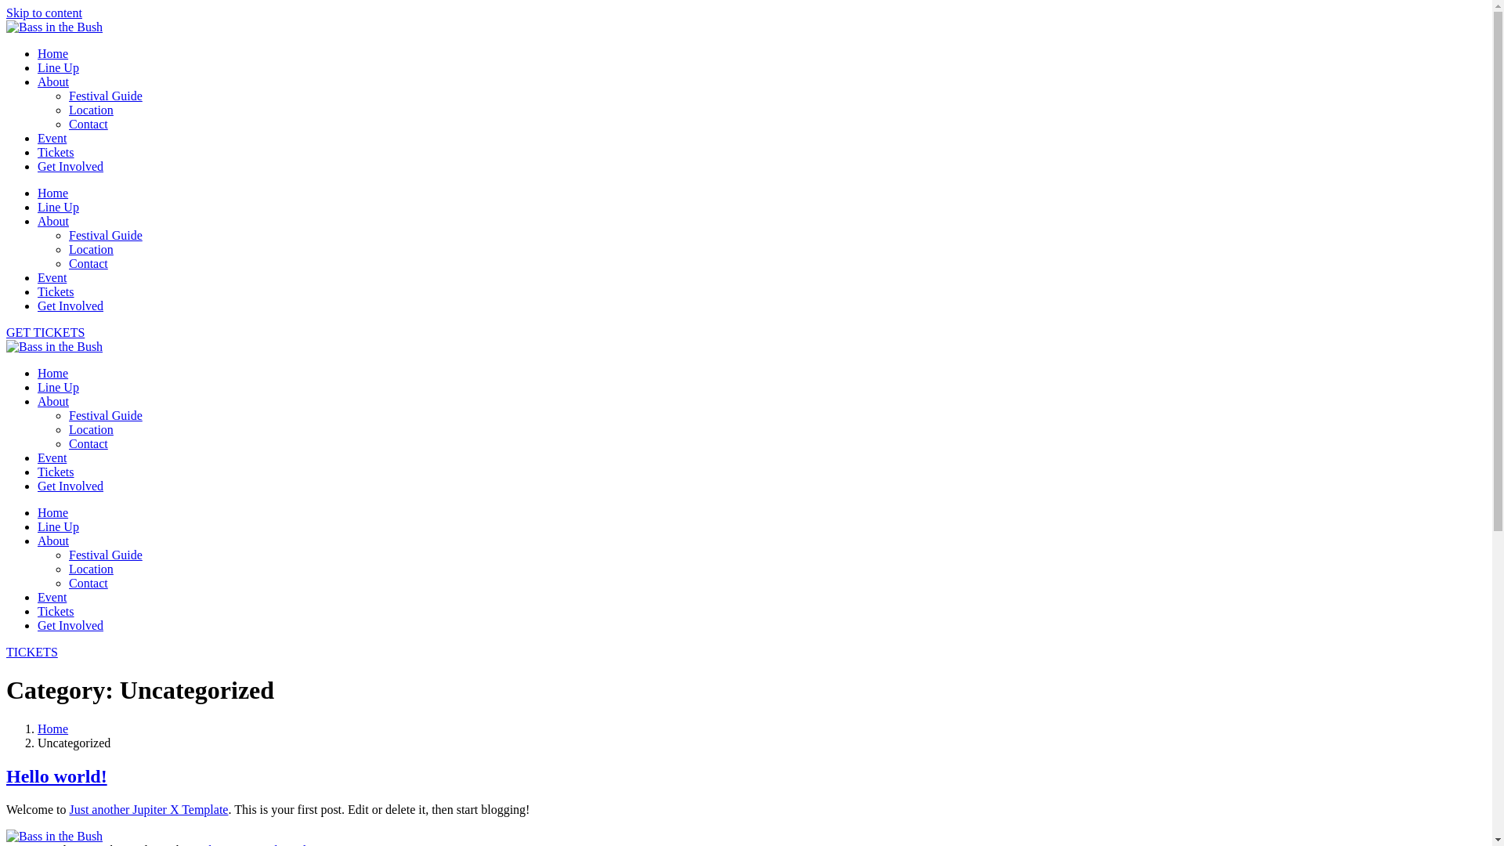  I want to click on Location, so click(91, 110).